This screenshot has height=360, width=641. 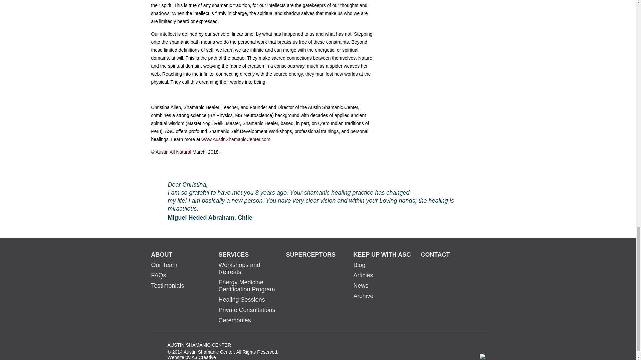 What do you see at coordinates (235, 139) in the screenshot?
I see `www.AustinShamanicCenter.com` at bounding box center [235, 139].